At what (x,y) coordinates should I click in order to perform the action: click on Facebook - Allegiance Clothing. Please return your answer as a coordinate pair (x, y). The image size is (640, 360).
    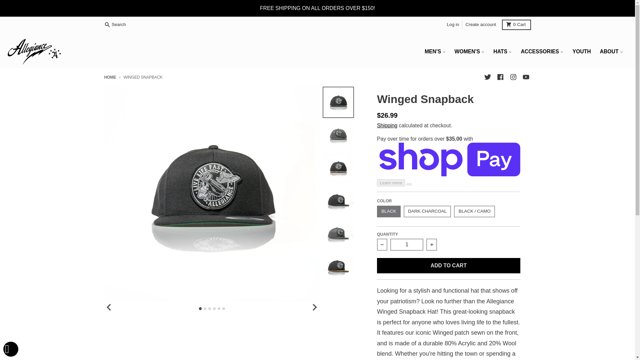
    Looking at the image, I should click on (513, 77).